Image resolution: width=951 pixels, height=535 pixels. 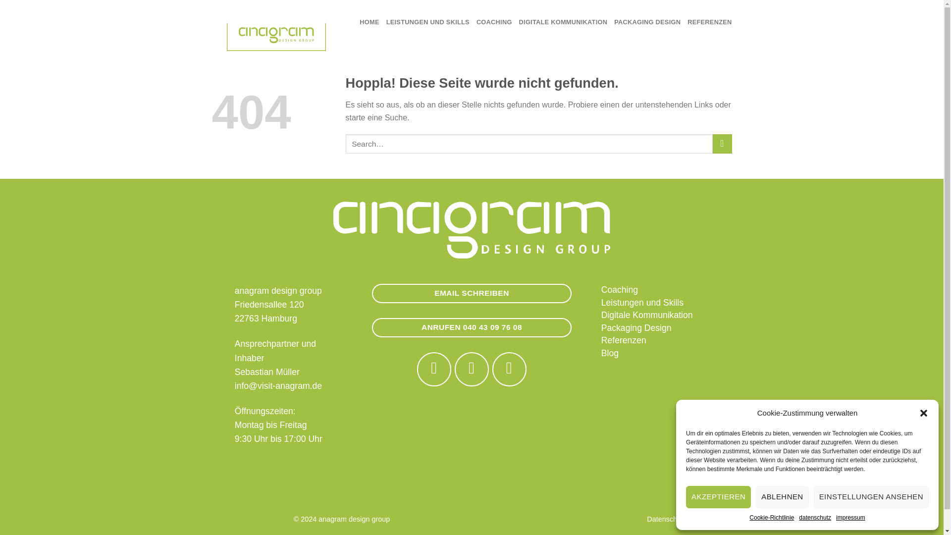 What do you see at coordinates (647, 315) in the screenshot?
I see `Digitale Kommunikation` at bounding box center [647, 315].